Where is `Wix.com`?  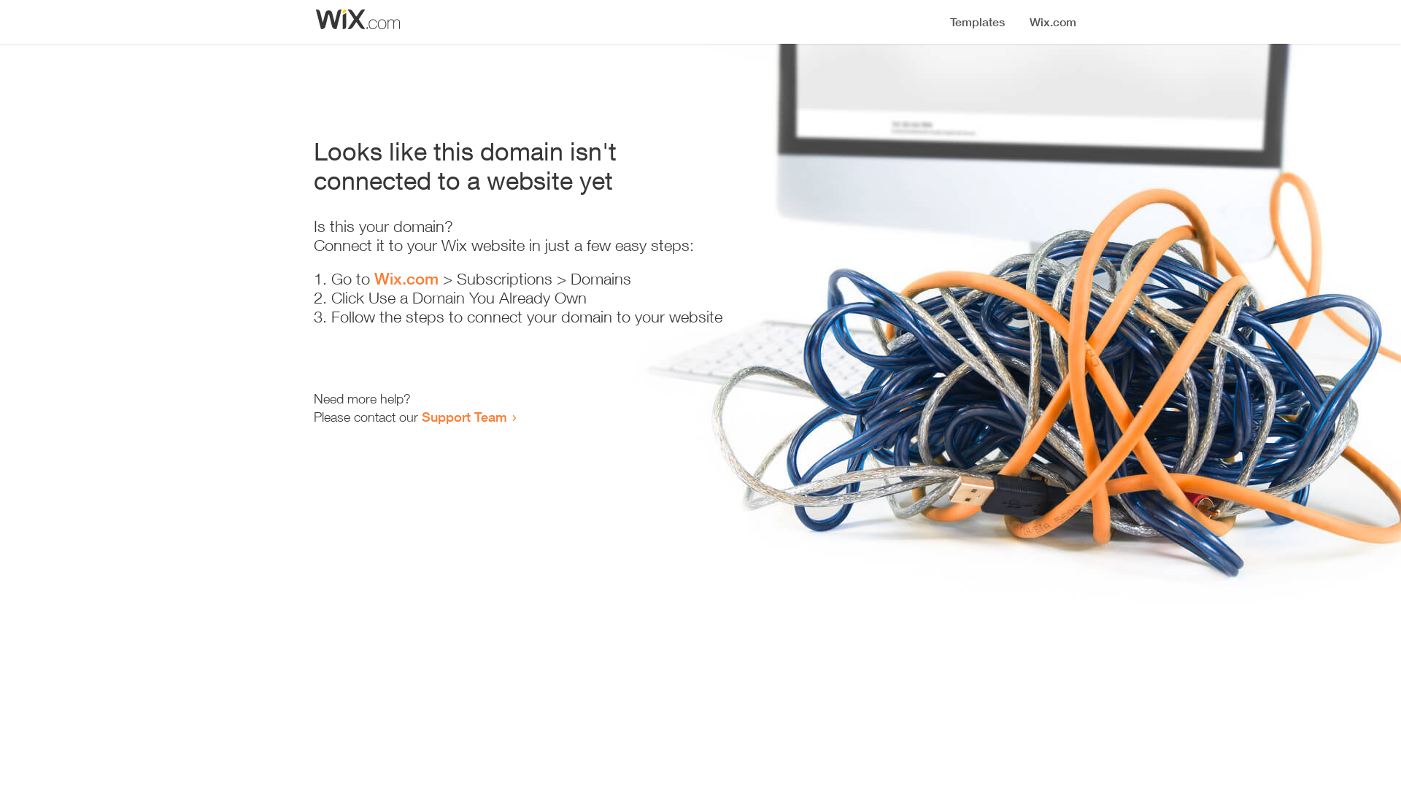 Wix.com is located at coordinates (406, 279).